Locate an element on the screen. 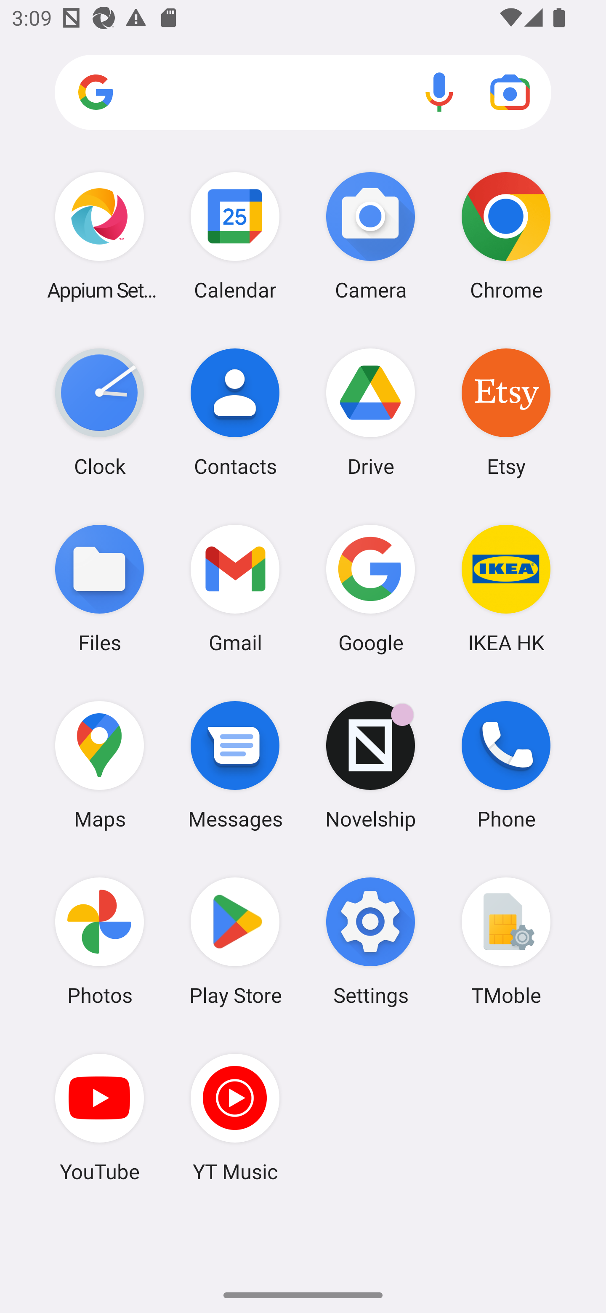  Play Store is located at coordinates (235, 941).